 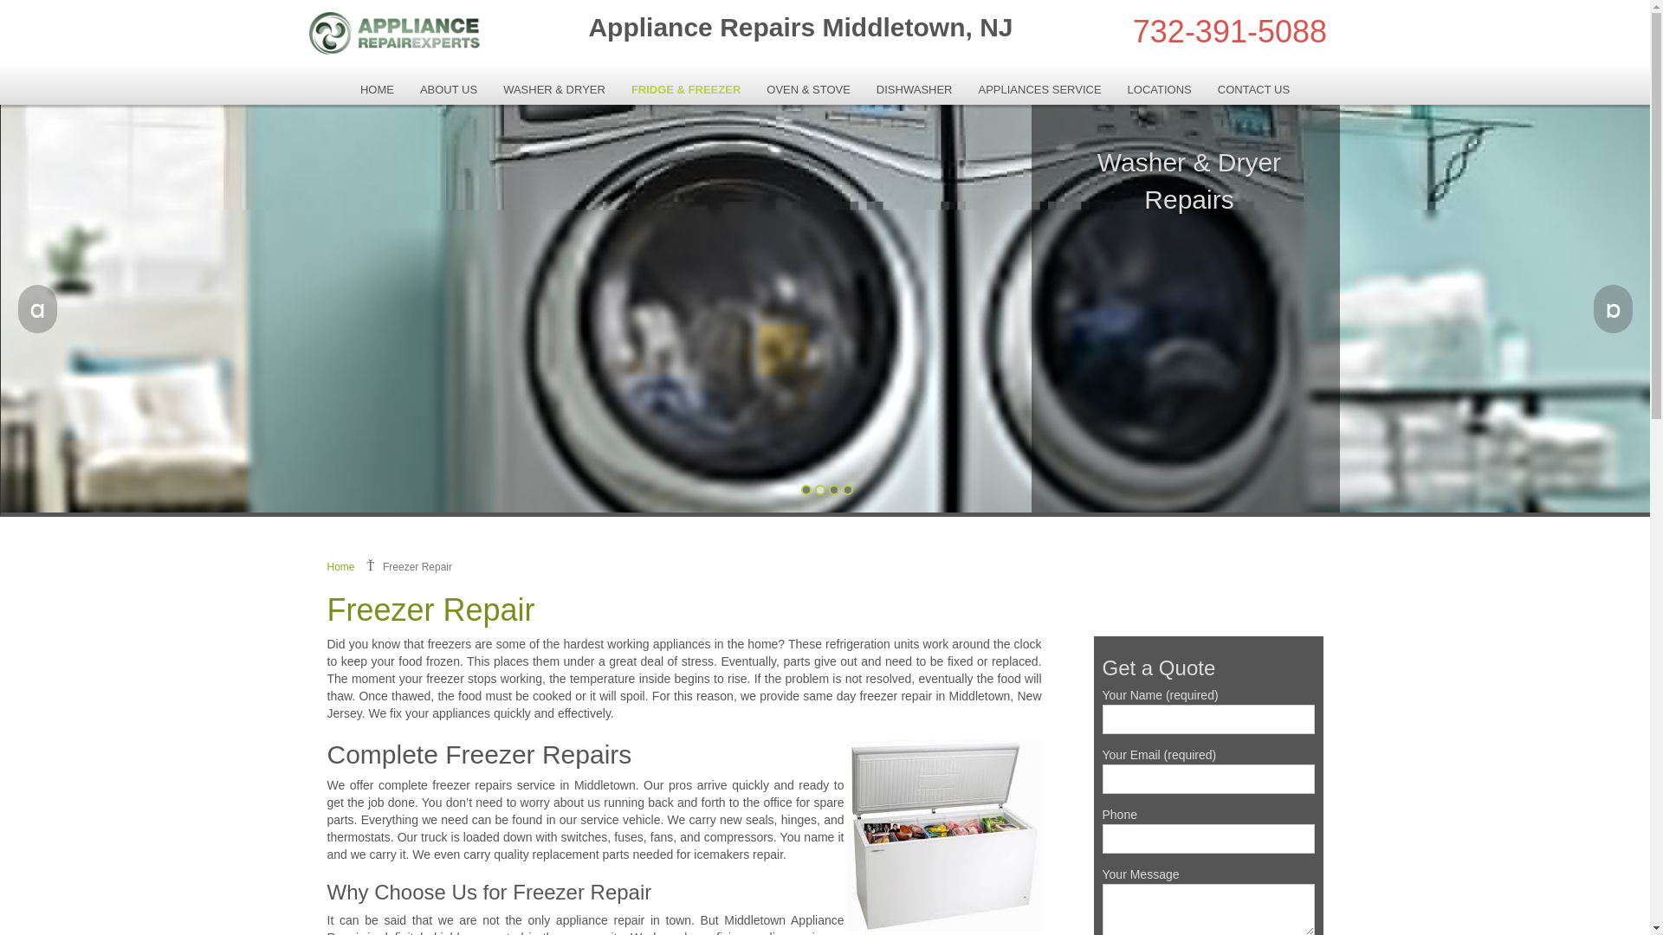 What do you see at coordinates (915, 89) in the screenshot?
I see `DISHWASHER` at bounding box center [915, 89].